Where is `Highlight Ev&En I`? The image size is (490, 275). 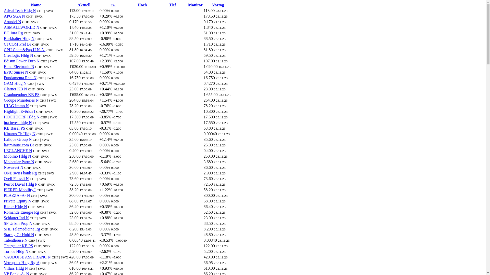 Highlight Ev&En I is located at coordinates (19, 112).